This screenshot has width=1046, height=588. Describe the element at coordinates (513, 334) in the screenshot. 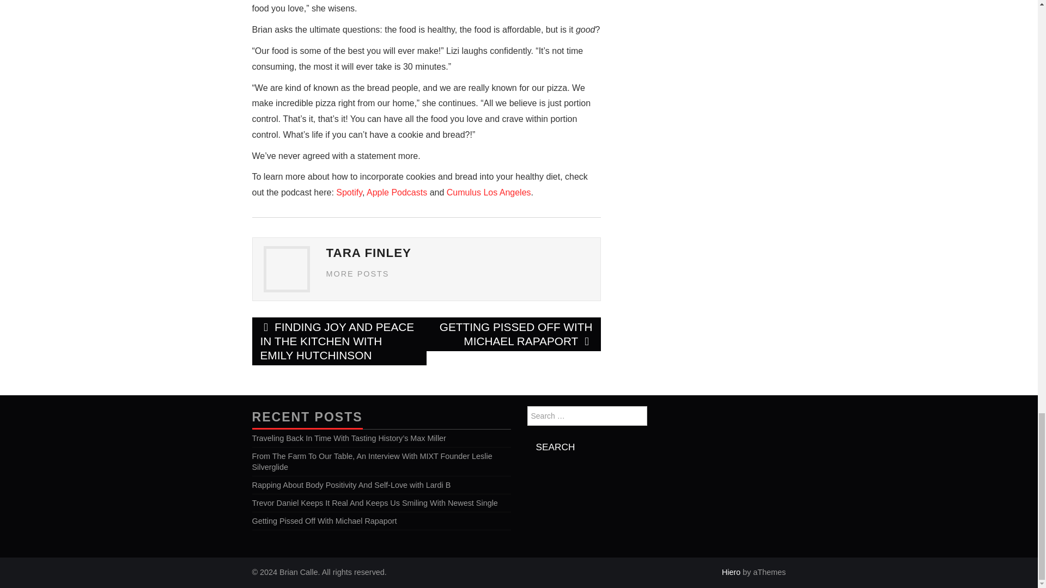

I see `GETTING PISSED OFF WITH MICHAEL RAPAPORT` at that location.